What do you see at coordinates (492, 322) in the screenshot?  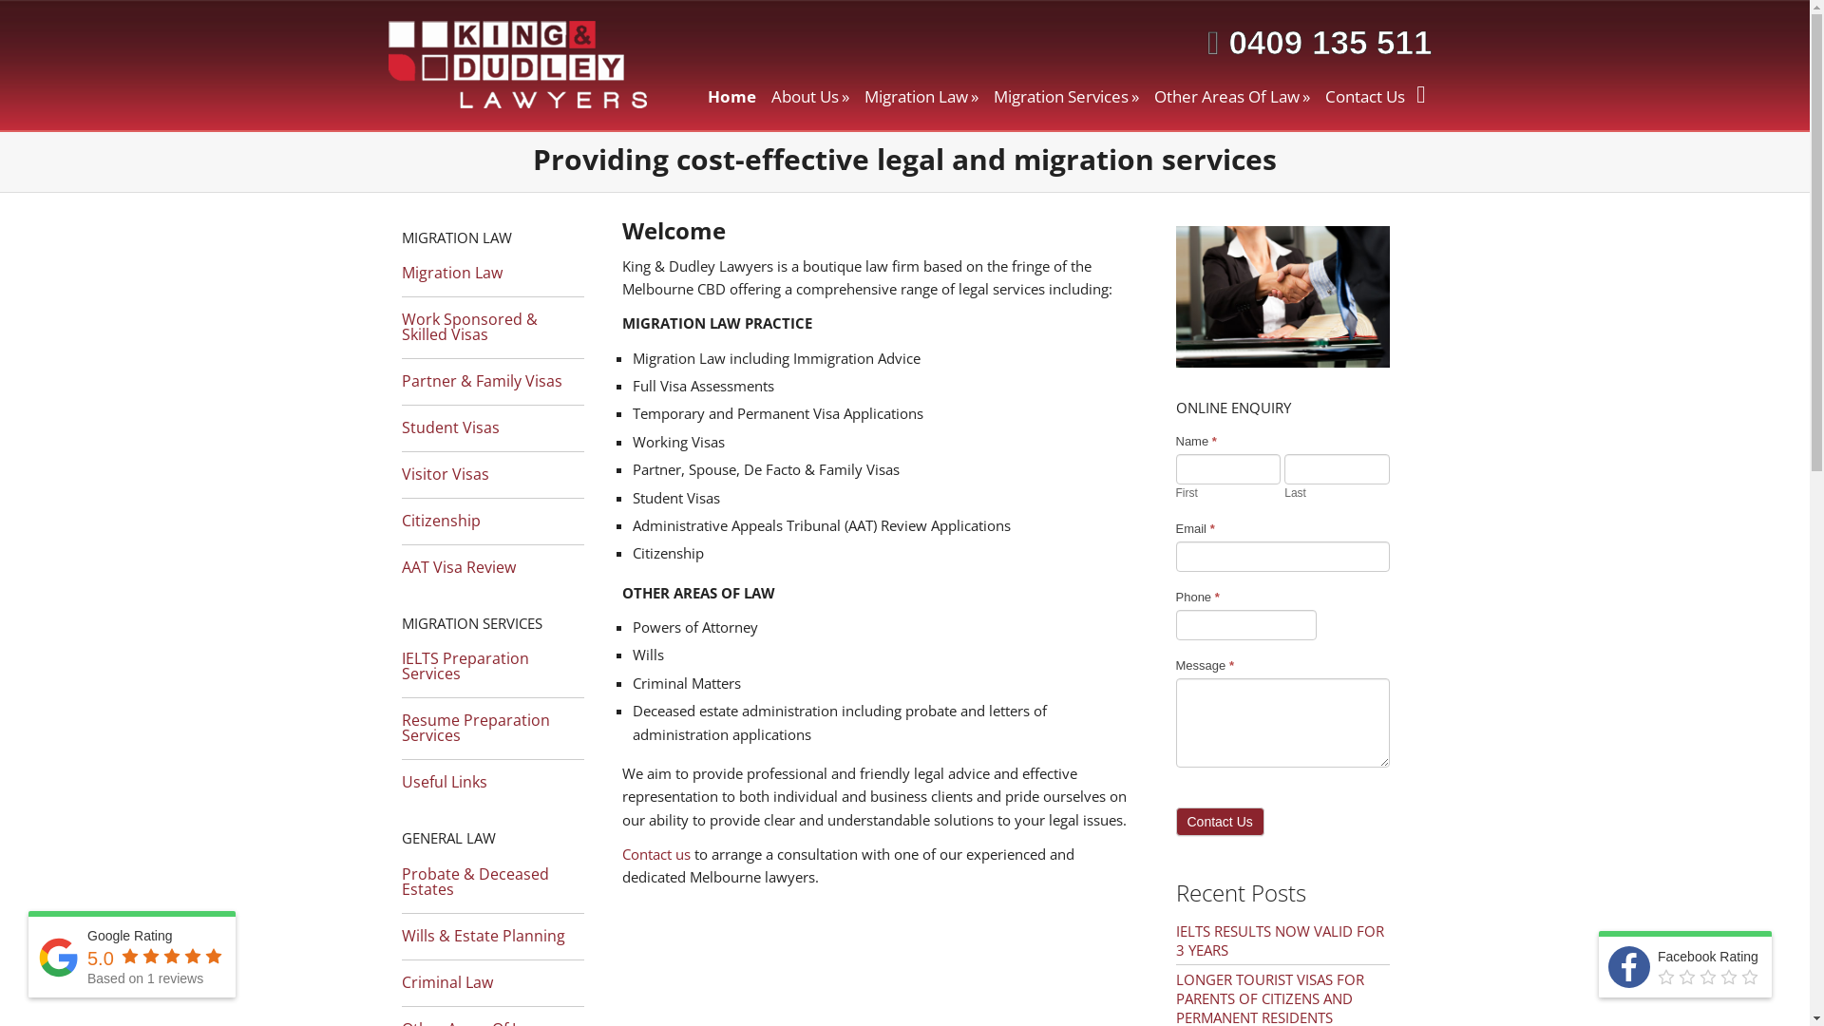 I see `Work Sponsored & Skilled Visas` at bounding box center [492, 322].